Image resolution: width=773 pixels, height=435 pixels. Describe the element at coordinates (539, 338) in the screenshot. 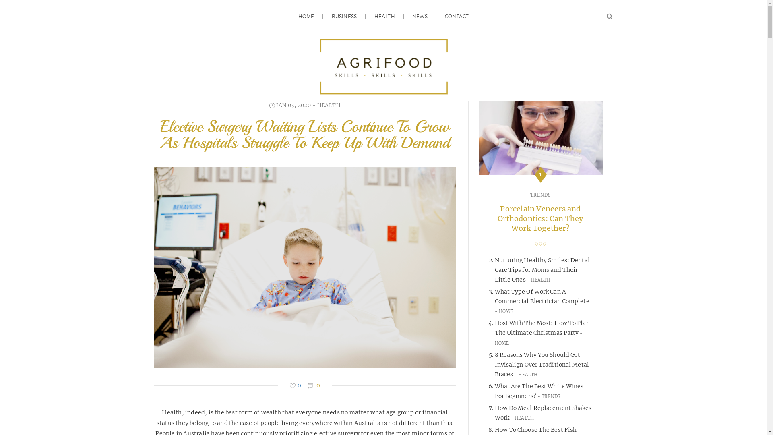

I see `HOME` at that location.